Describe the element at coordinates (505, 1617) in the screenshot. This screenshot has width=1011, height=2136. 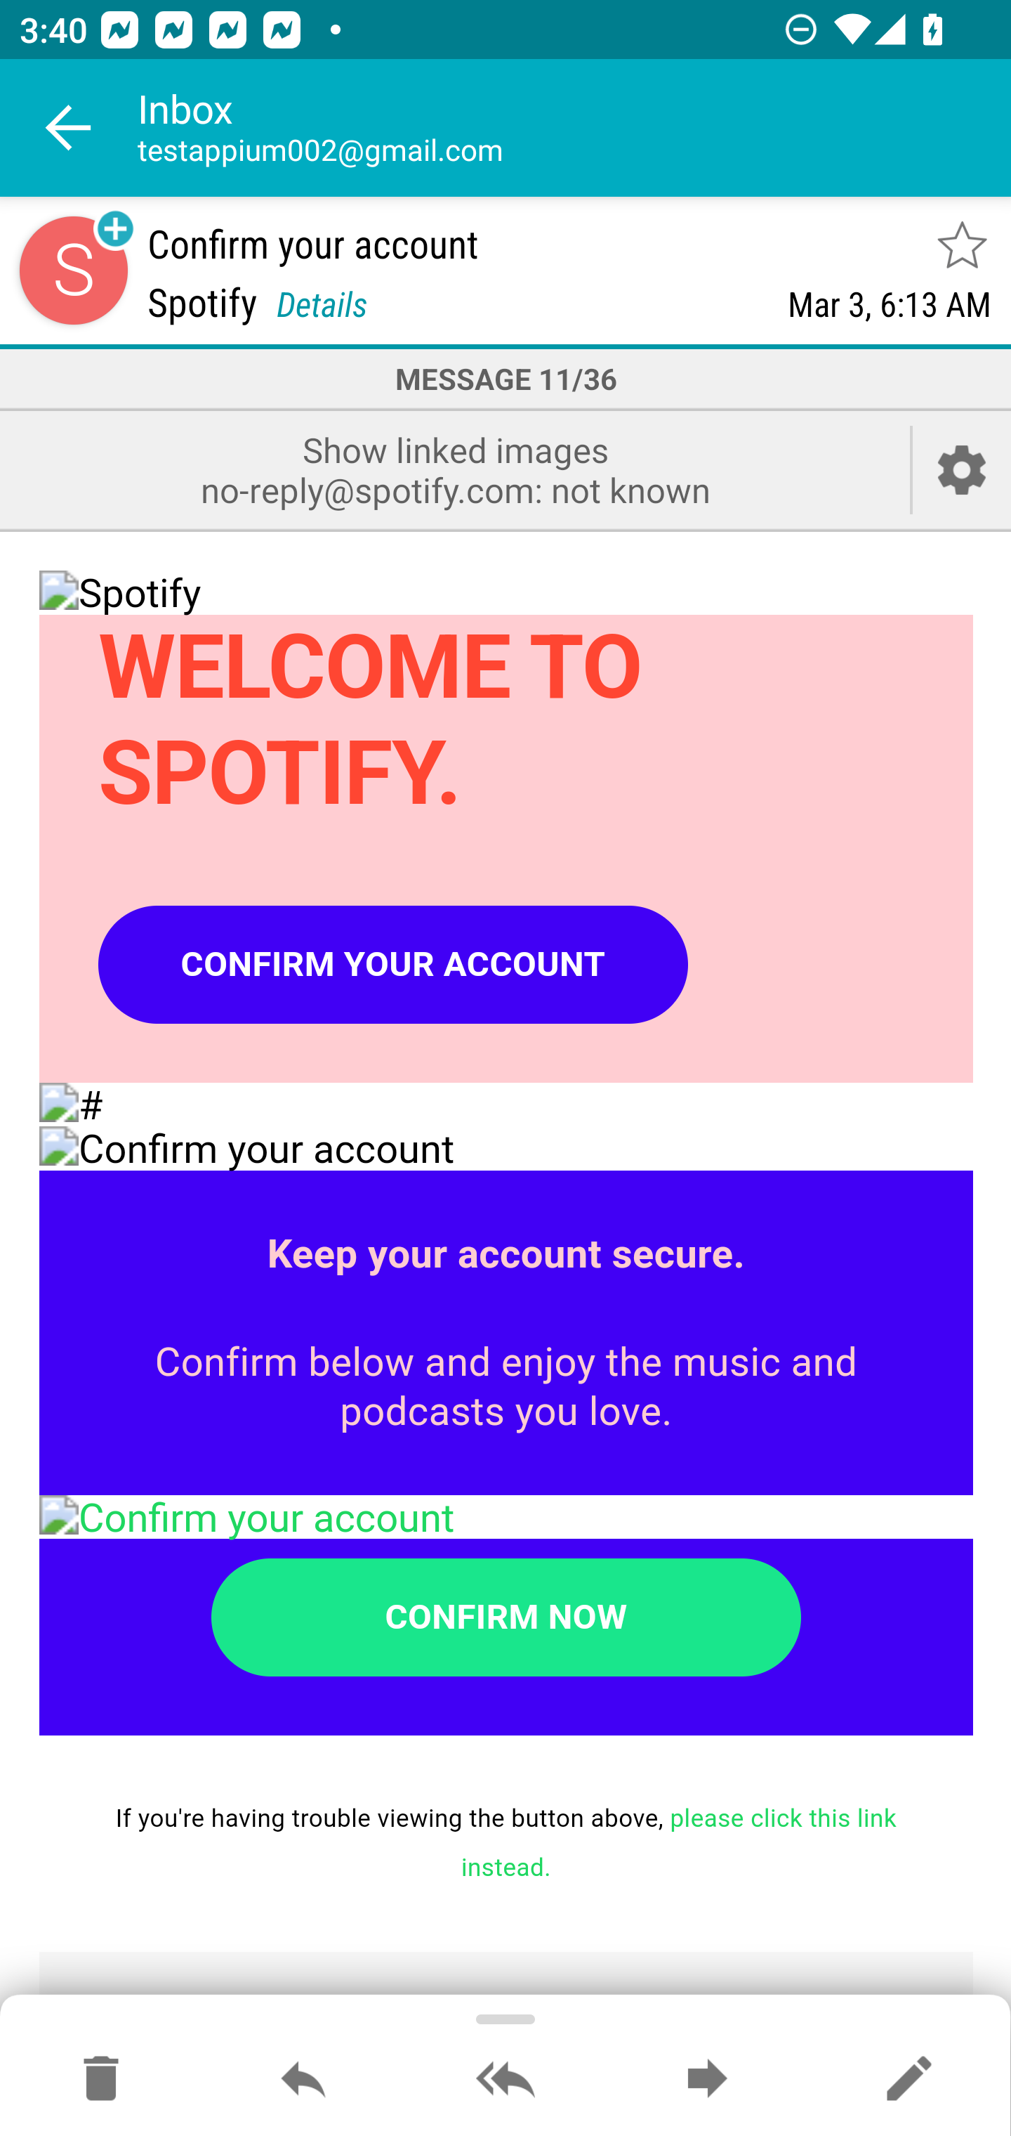
I see `CONFIRM NOW` at that location.